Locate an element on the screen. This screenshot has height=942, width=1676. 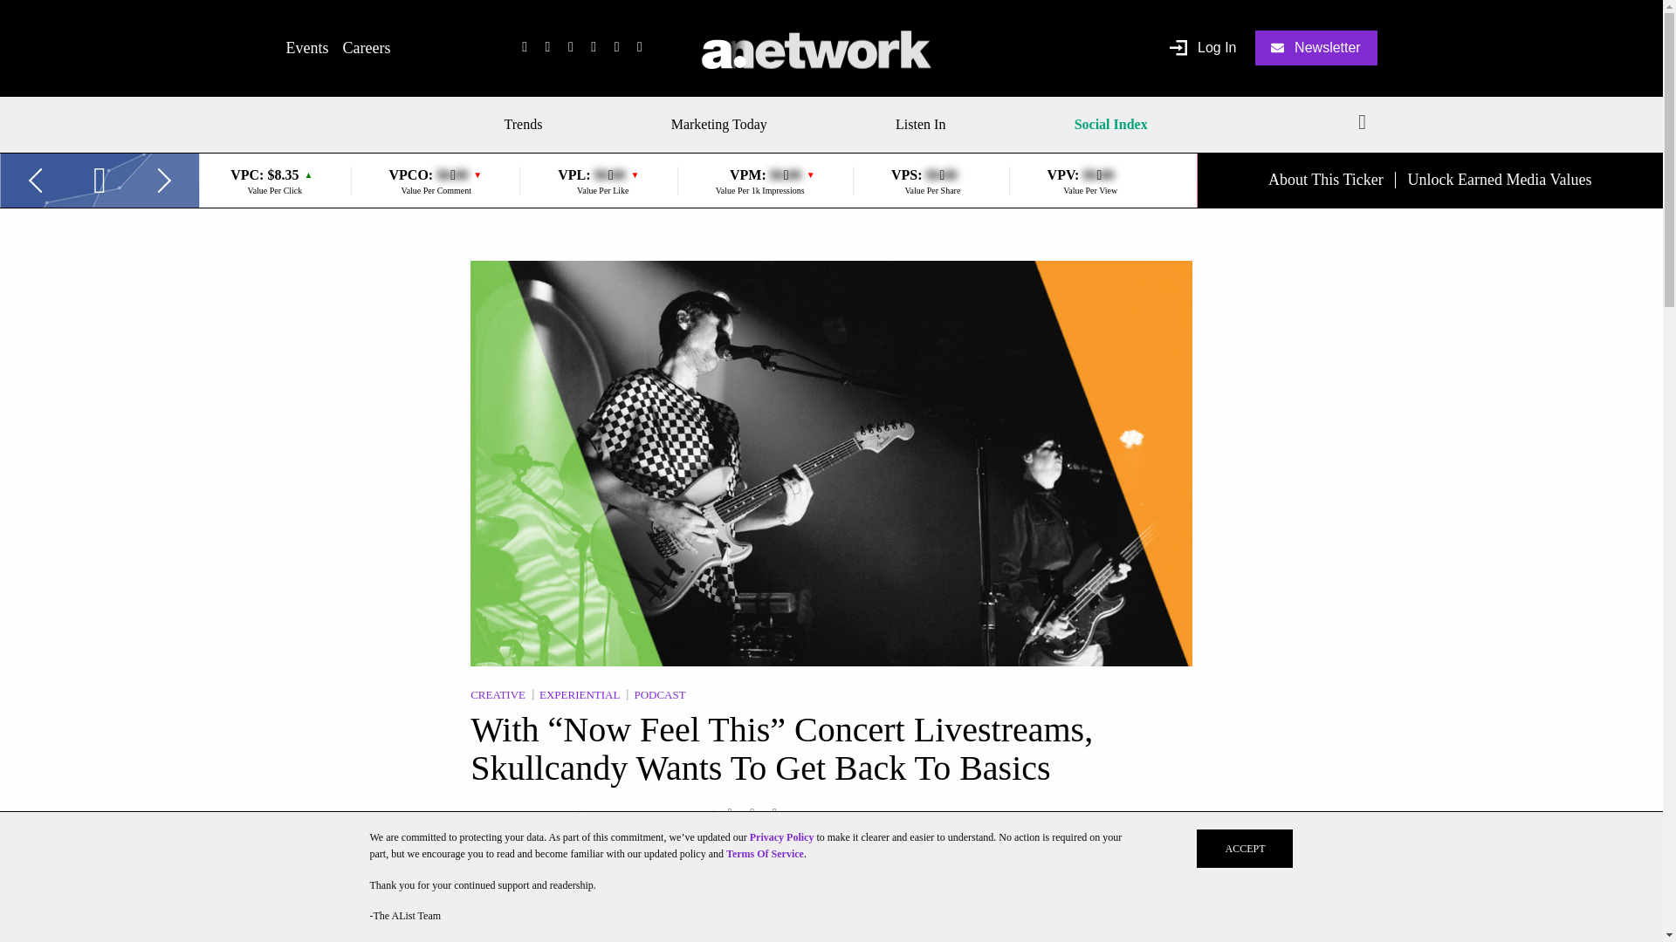
Marketing Today is located at coordinates (719, 124).